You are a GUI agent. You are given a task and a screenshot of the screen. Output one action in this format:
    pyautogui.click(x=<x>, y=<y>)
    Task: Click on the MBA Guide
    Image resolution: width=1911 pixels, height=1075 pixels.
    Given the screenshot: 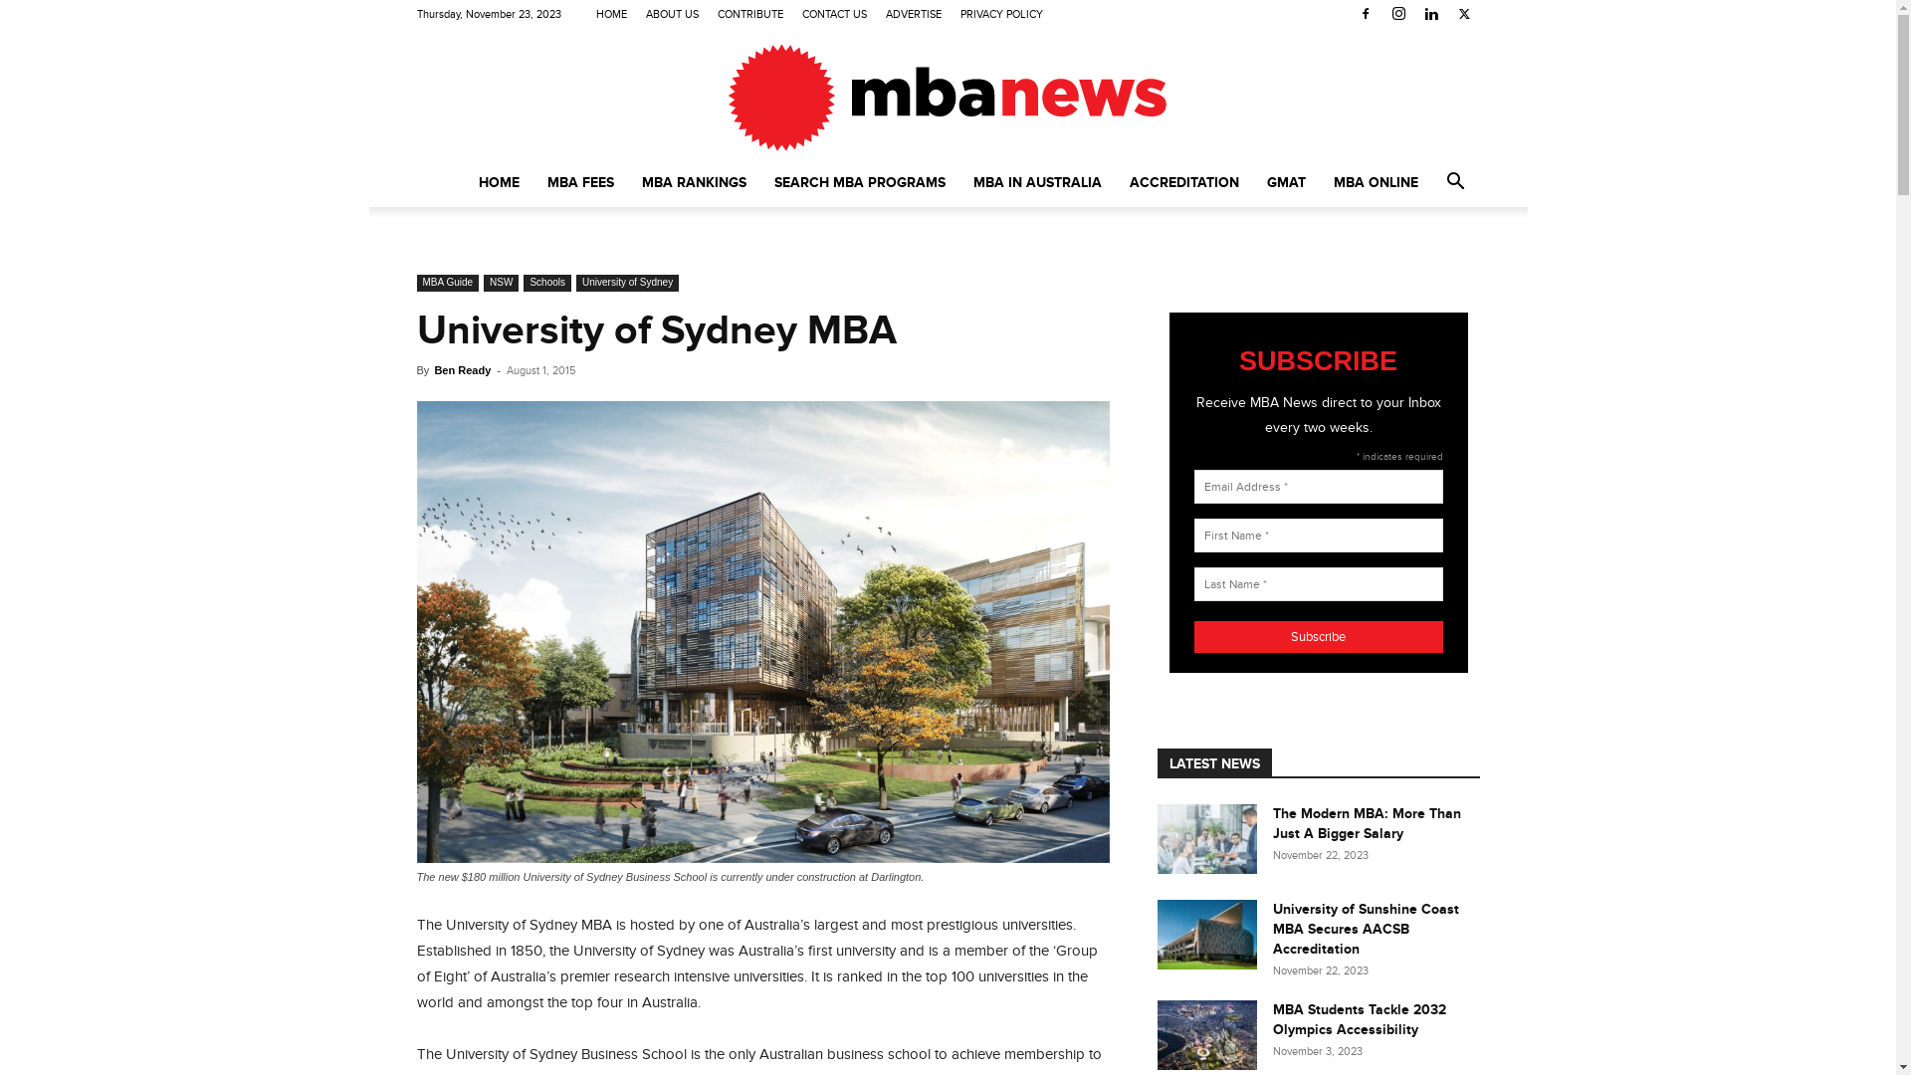 What is the action you would take?
    pyautogui.click(x=448, y=283)
    